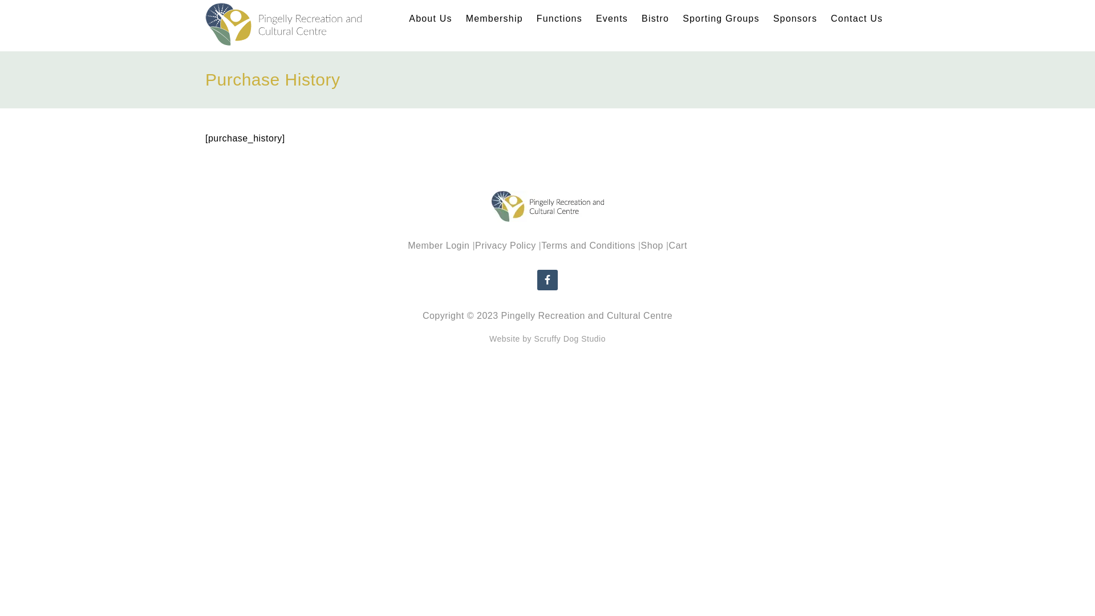 The height and width of the screenshot is (616, 1095). I want to click on Scruffy Dog Studio, so click(569, 339).